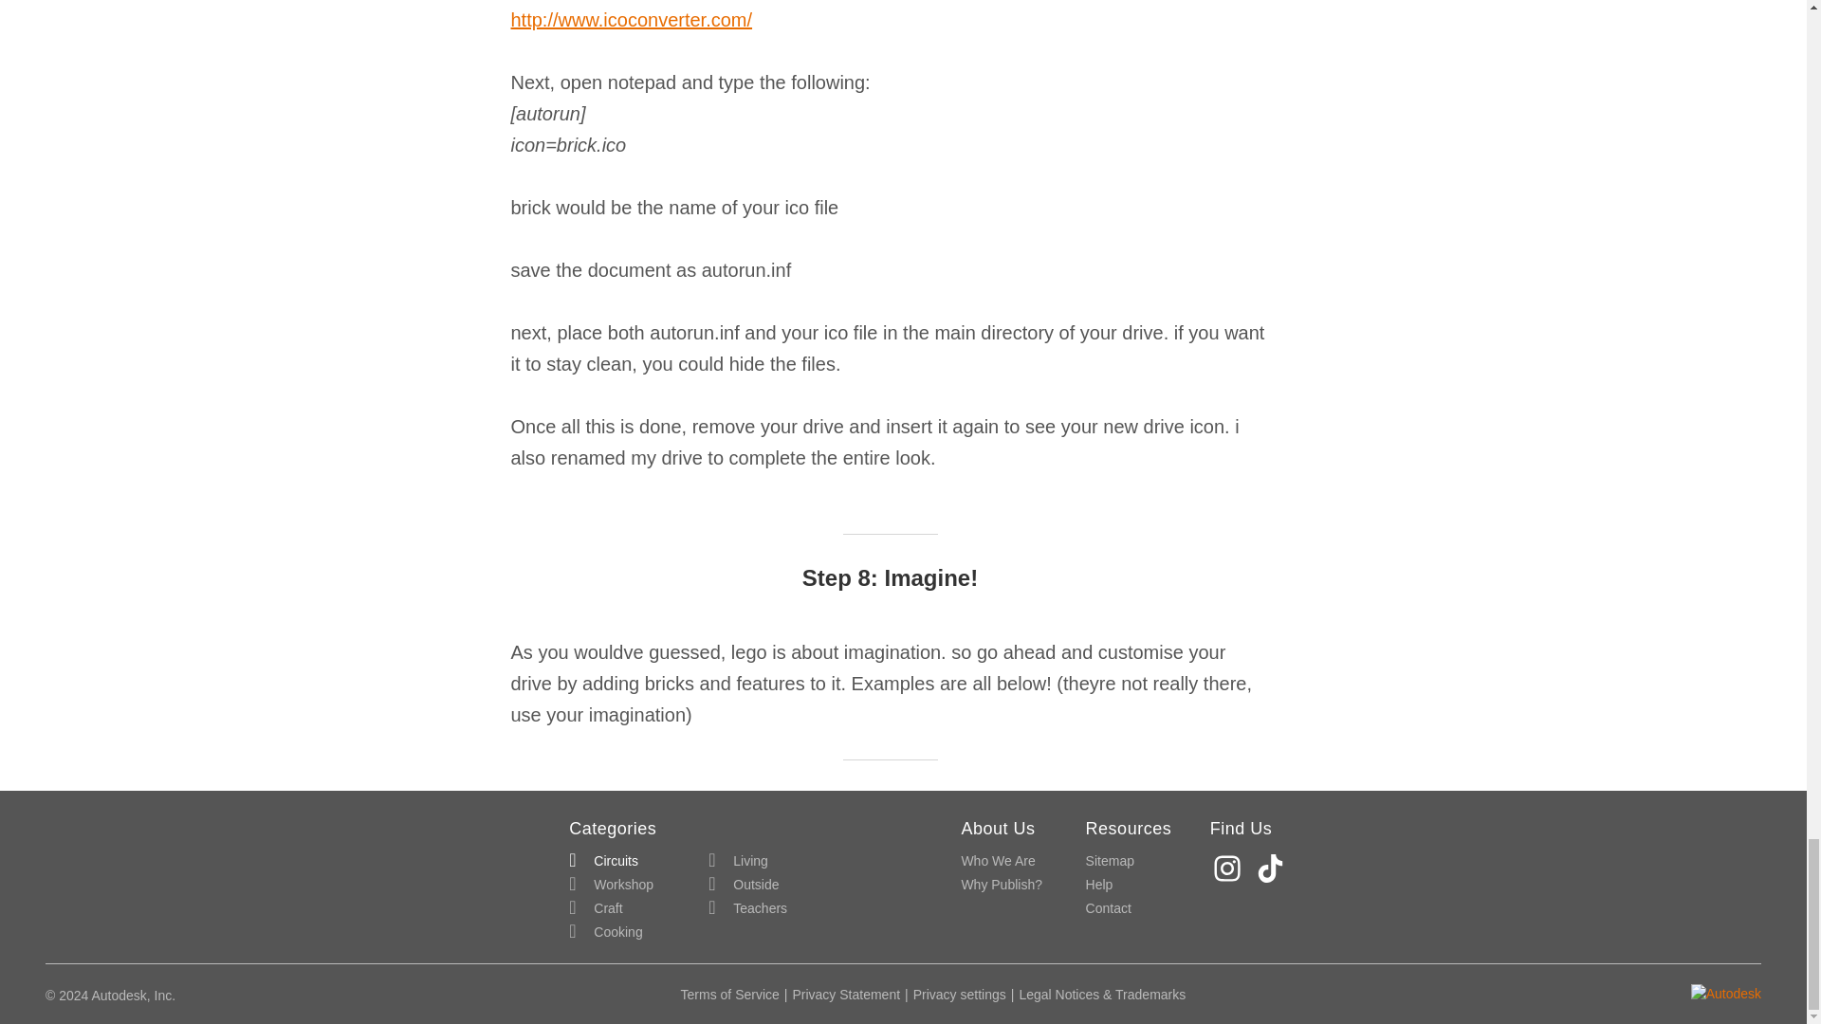 This screenshot has width=1821, height=1024. I want to click on Who We Are, so click(998, 861).